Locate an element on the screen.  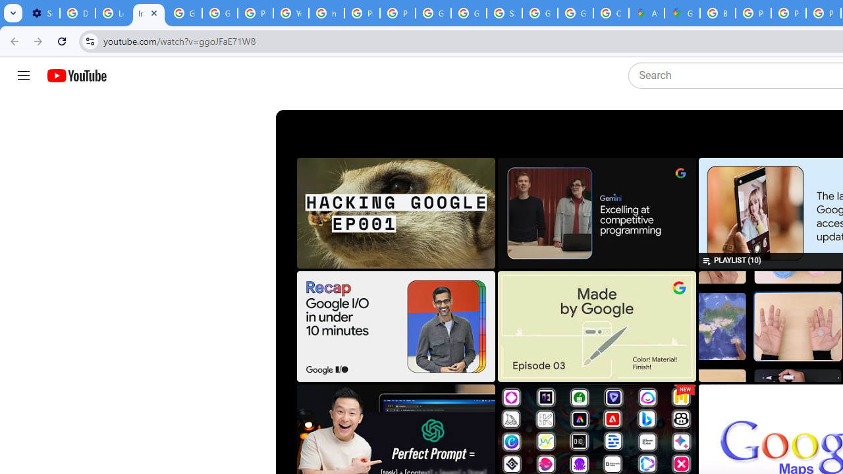
Settings - Customize profile is located at coordinates (42, 13).